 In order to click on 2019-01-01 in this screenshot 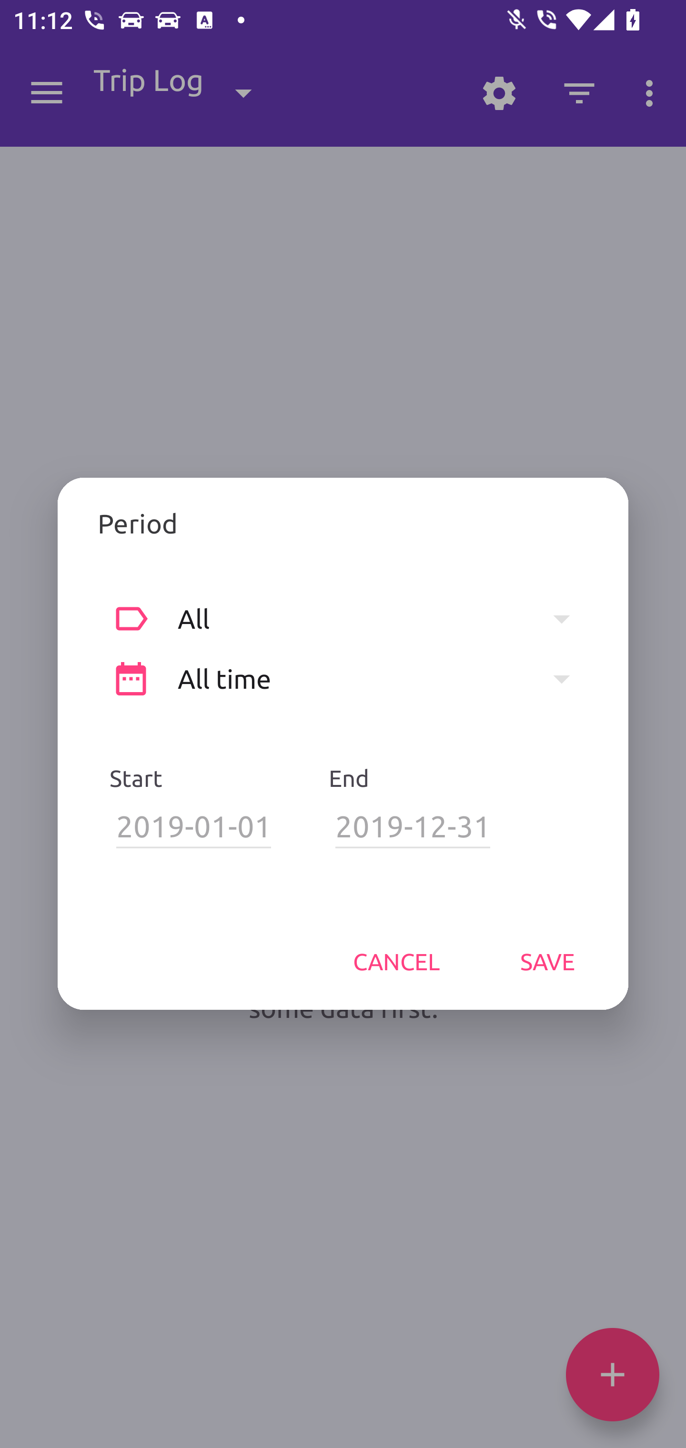, I will do `click(194, 826)`.